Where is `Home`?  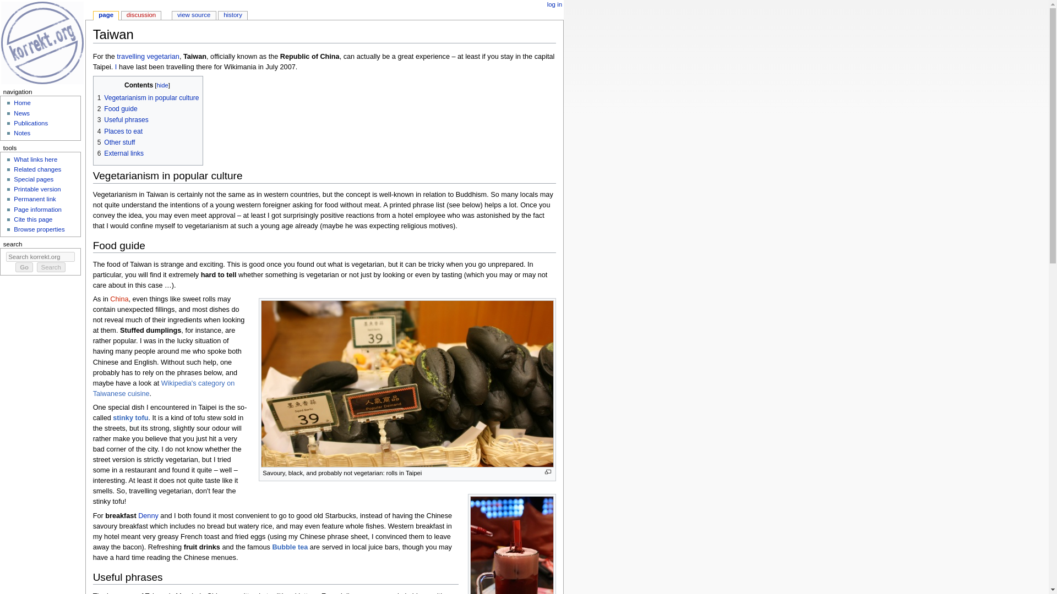 Home is located at coordinates (22, 103).